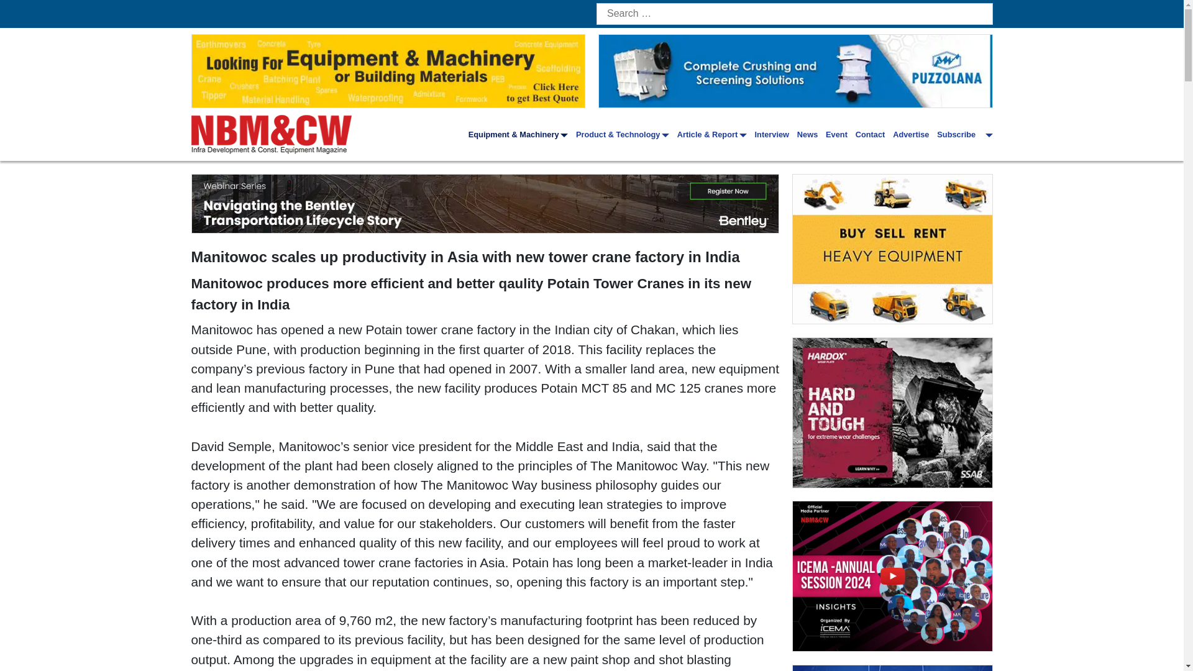 The height and width of the screenshot is (671, 1193). I want to click on Kone - DX Class Elevator, so click(892, 669).